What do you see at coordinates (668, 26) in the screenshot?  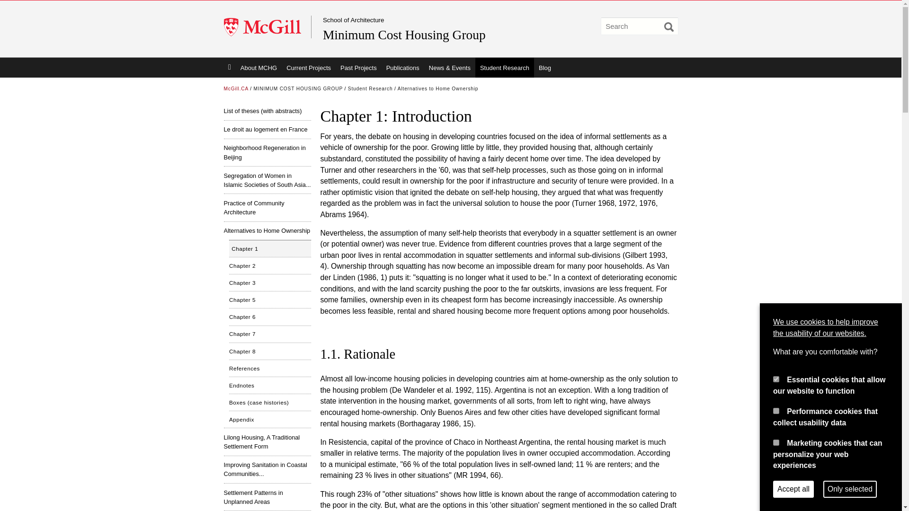 I see `Search` at bounding box center [668, 26].